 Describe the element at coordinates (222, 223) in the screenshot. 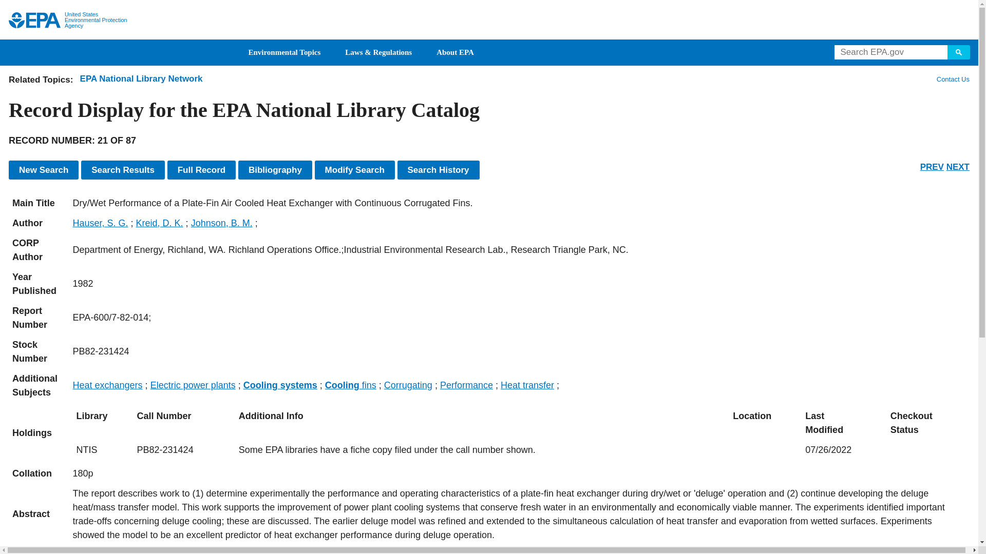

I see `Johnson, B. M.` at that location.